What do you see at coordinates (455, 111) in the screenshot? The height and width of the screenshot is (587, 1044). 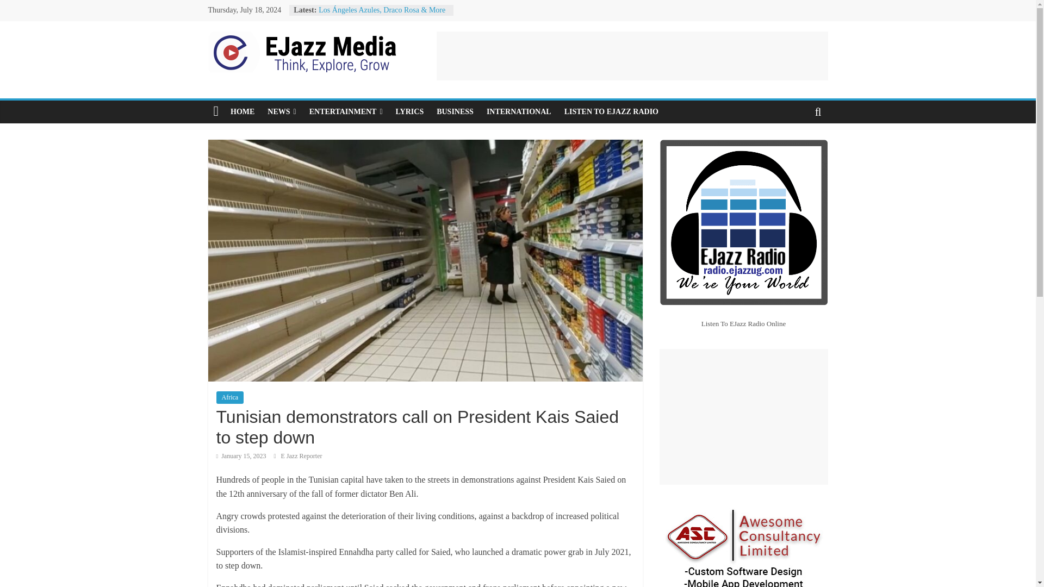 I see `BUSINESS` at bounding box center [455, 111].